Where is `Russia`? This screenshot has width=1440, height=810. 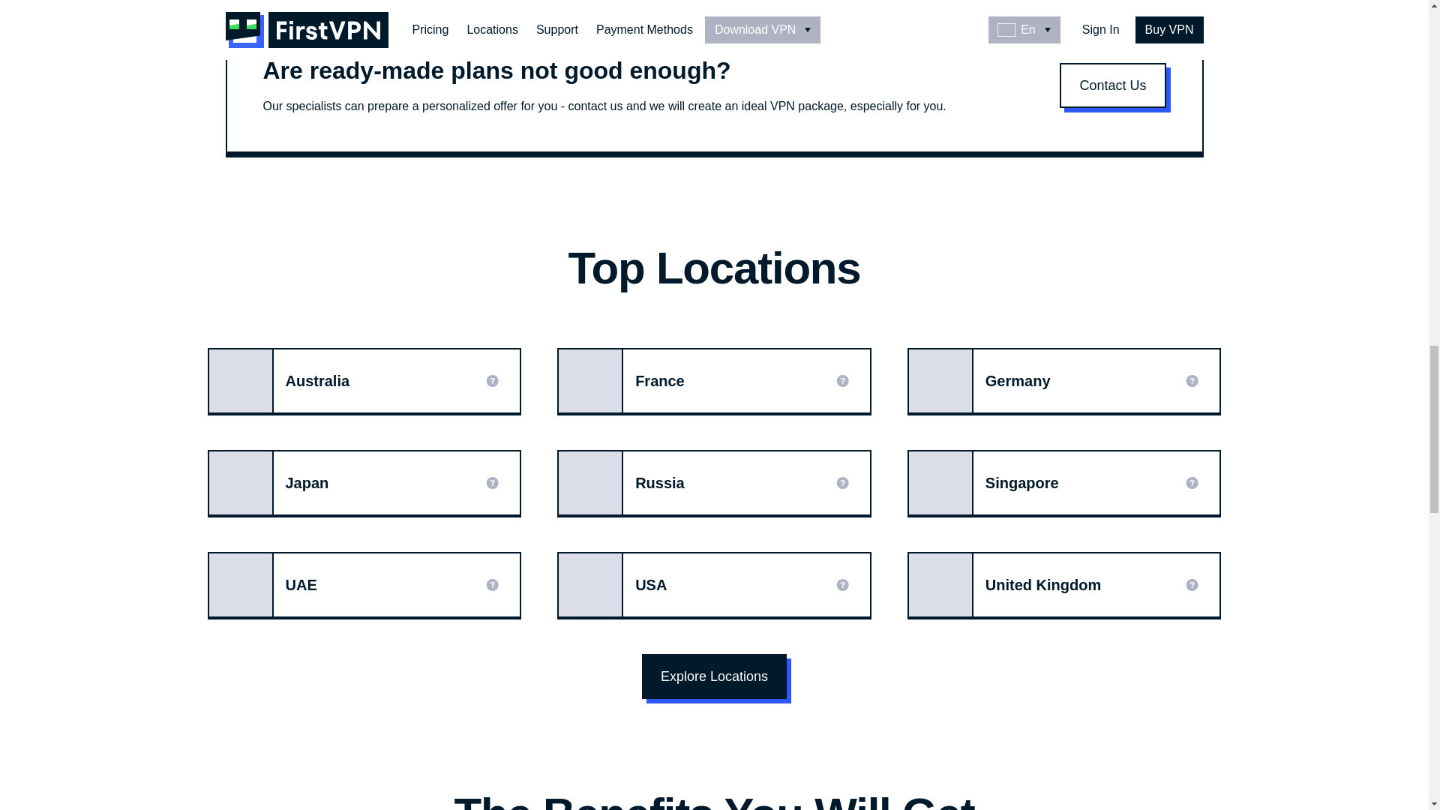
Russia is located at coordinates (714, 483).